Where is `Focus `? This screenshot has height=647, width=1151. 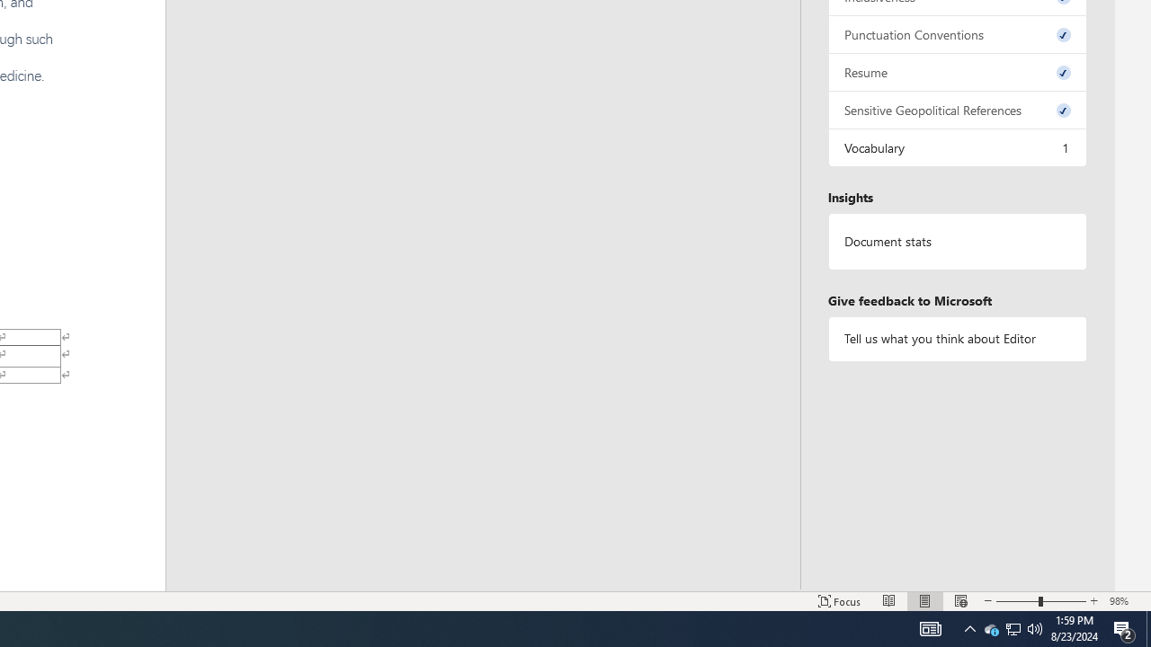
Focus  is located at coordinates (840, 600).